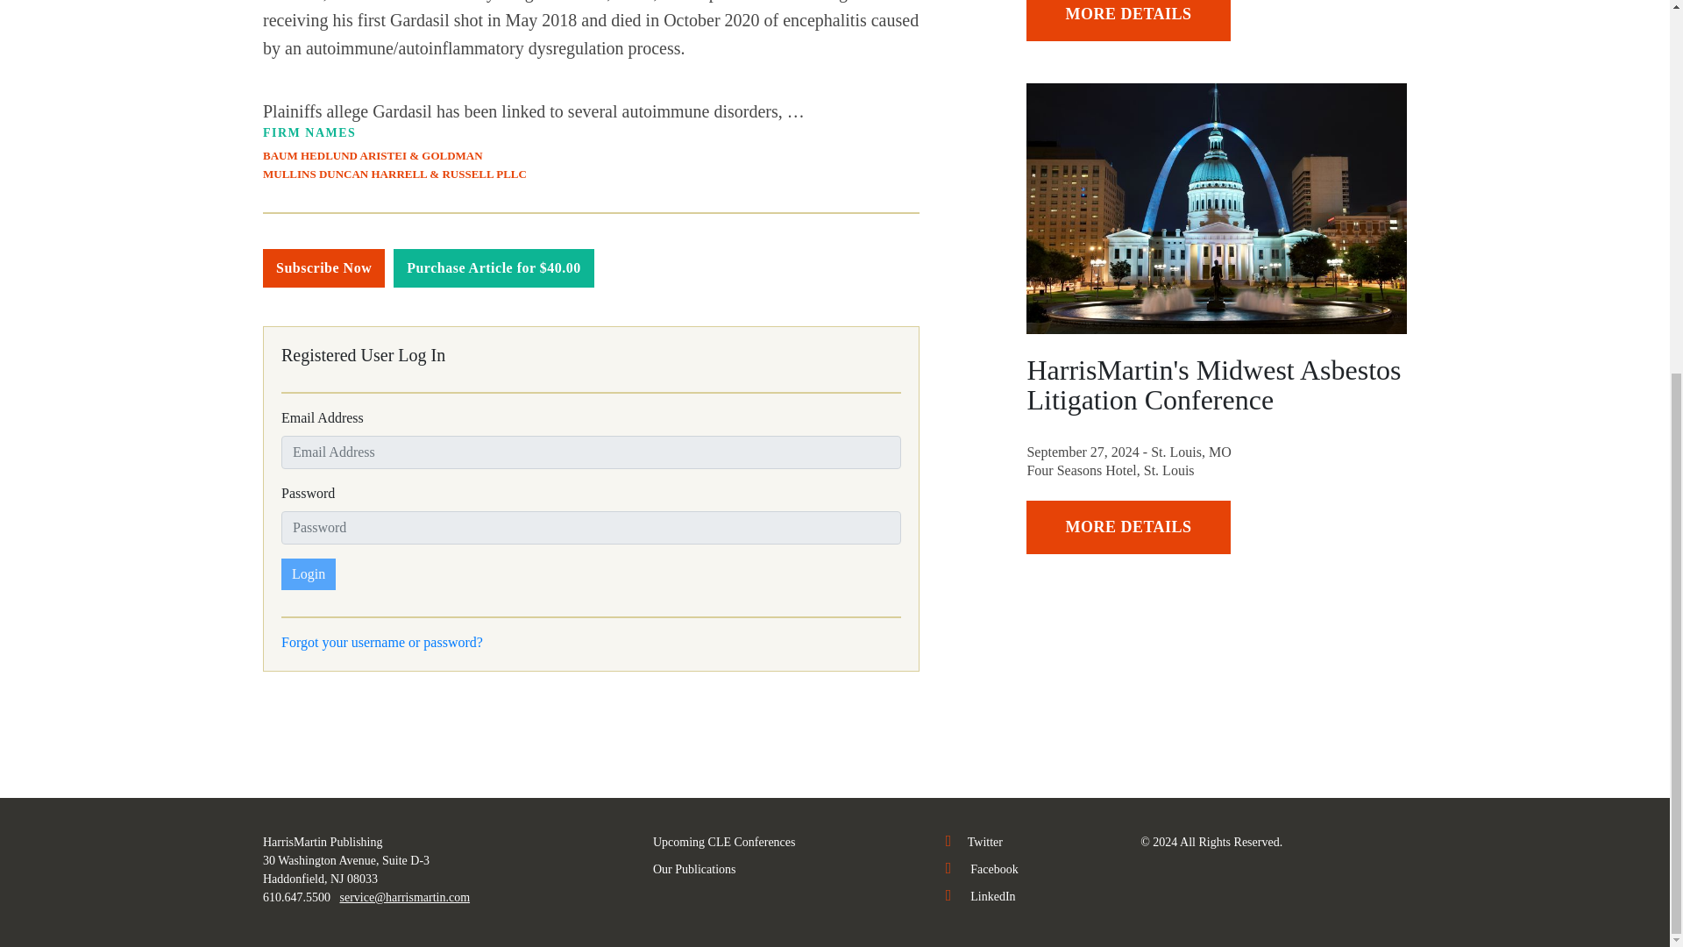 Image resolution: width=1683 pixels, height=947 pixels. I want to click on MORE DETAILS, so click(1128, 21).